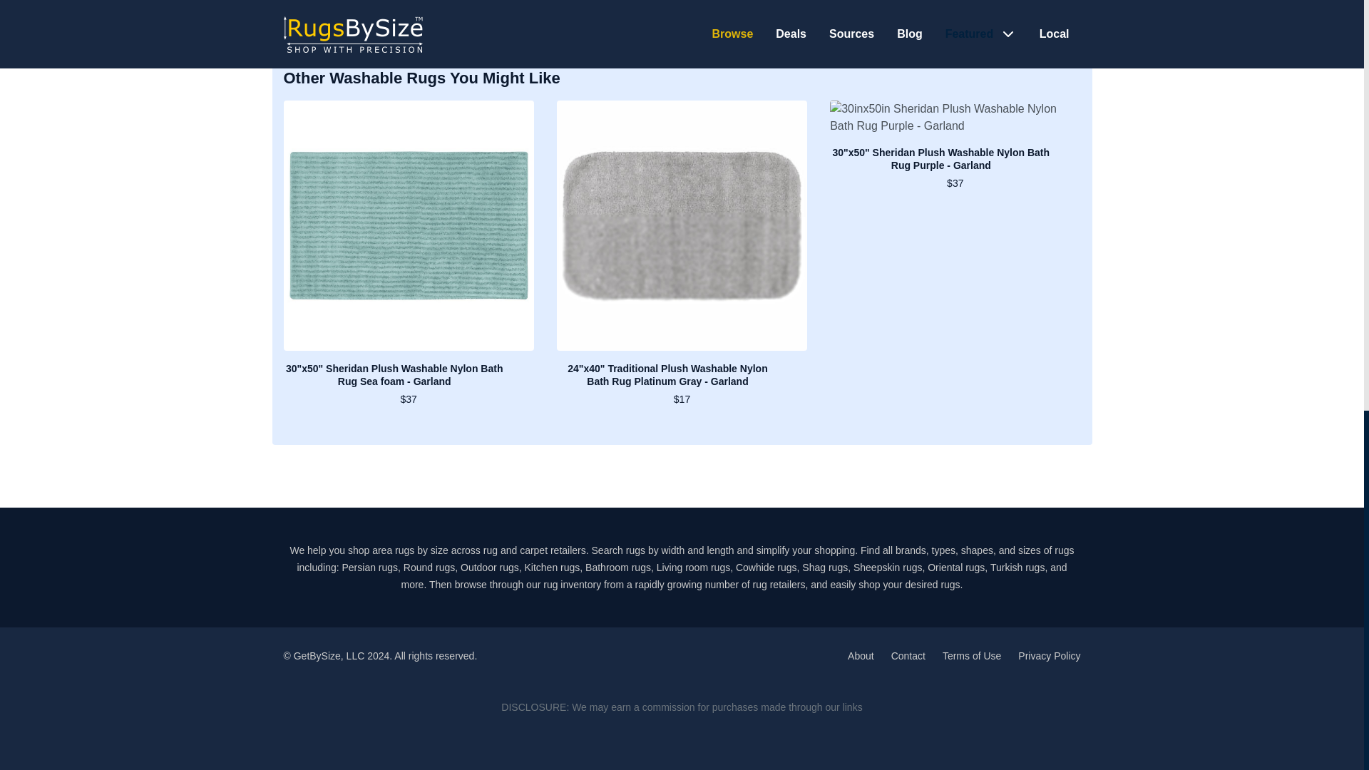 This screenshot has width=1369, height=770. I want to click on Terms of Use, so click(971, 655).